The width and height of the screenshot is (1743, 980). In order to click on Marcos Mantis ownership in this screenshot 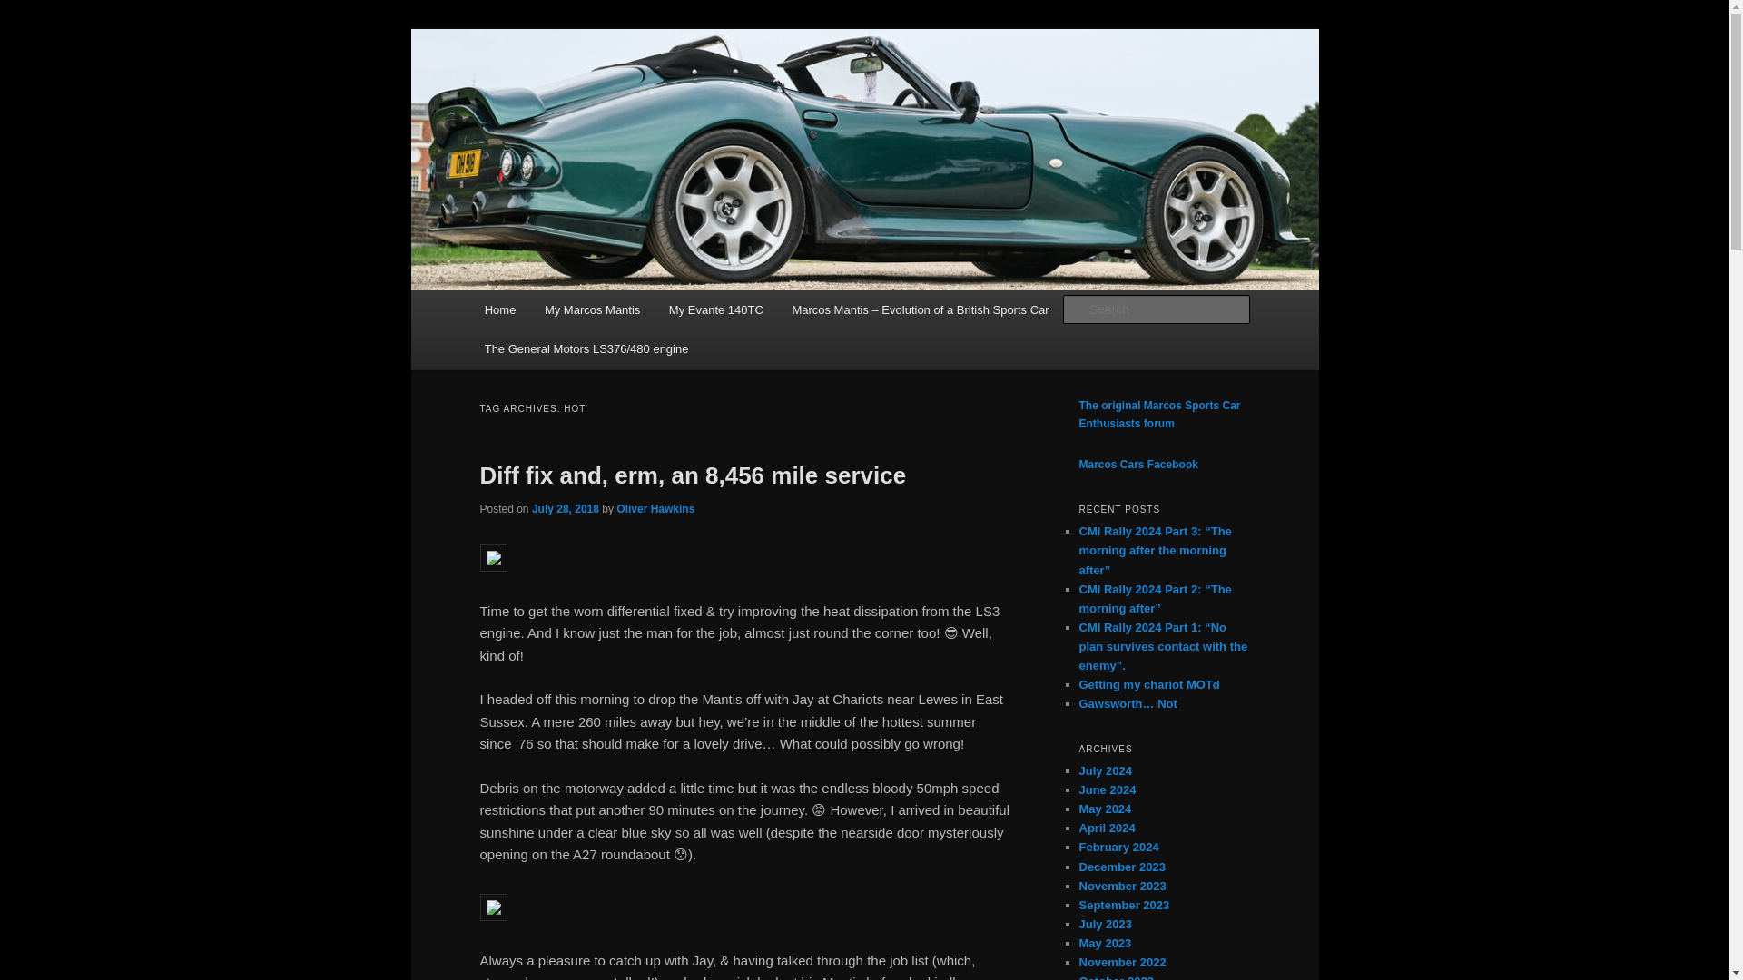, I will do `click(645, 94)`.